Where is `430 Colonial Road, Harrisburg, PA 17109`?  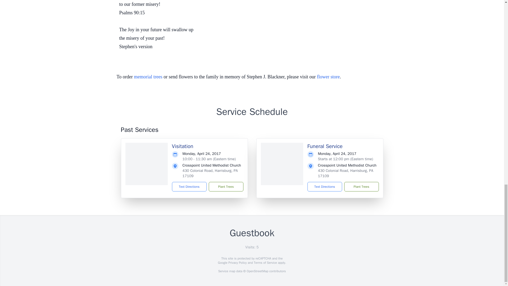
430 Colonial Road, Harrisburg, PA 17109 is located at coordinates (346, 173).